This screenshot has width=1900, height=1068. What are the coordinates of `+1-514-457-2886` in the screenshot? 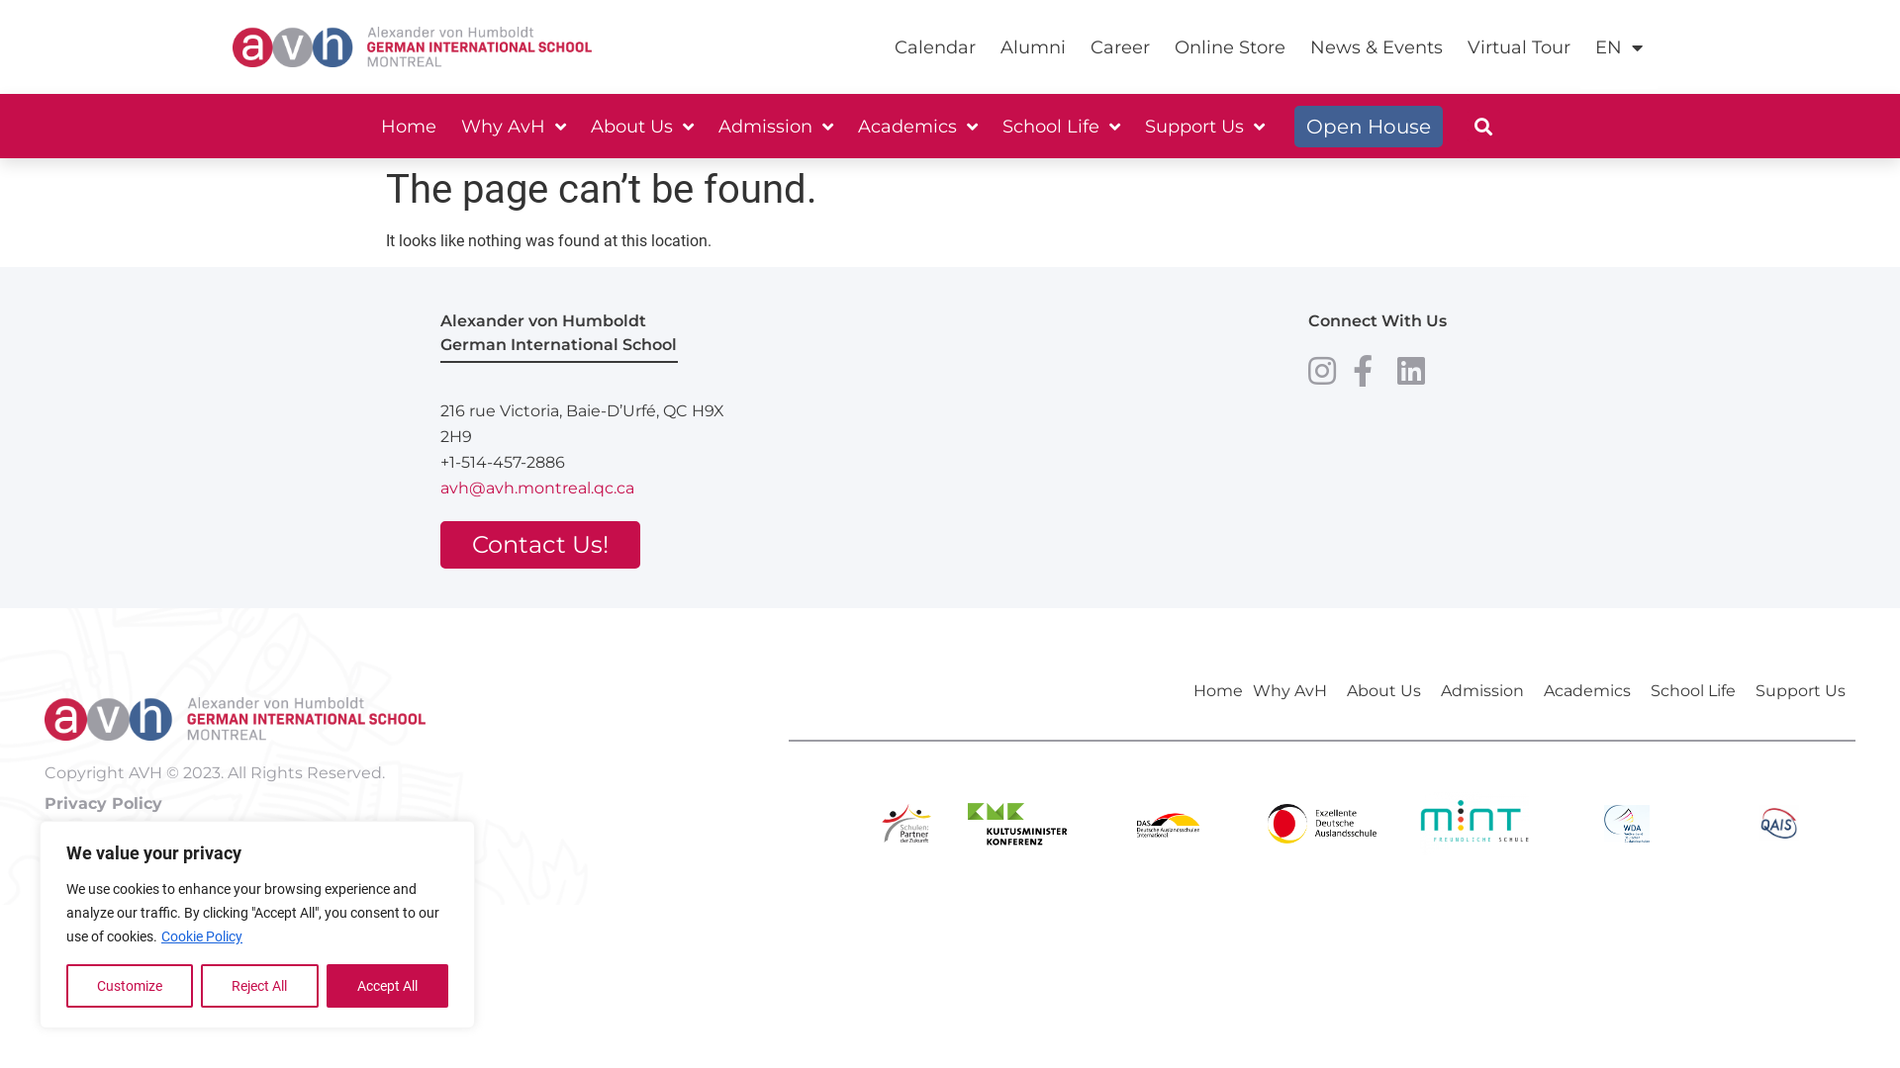 It's located at (582, 463).